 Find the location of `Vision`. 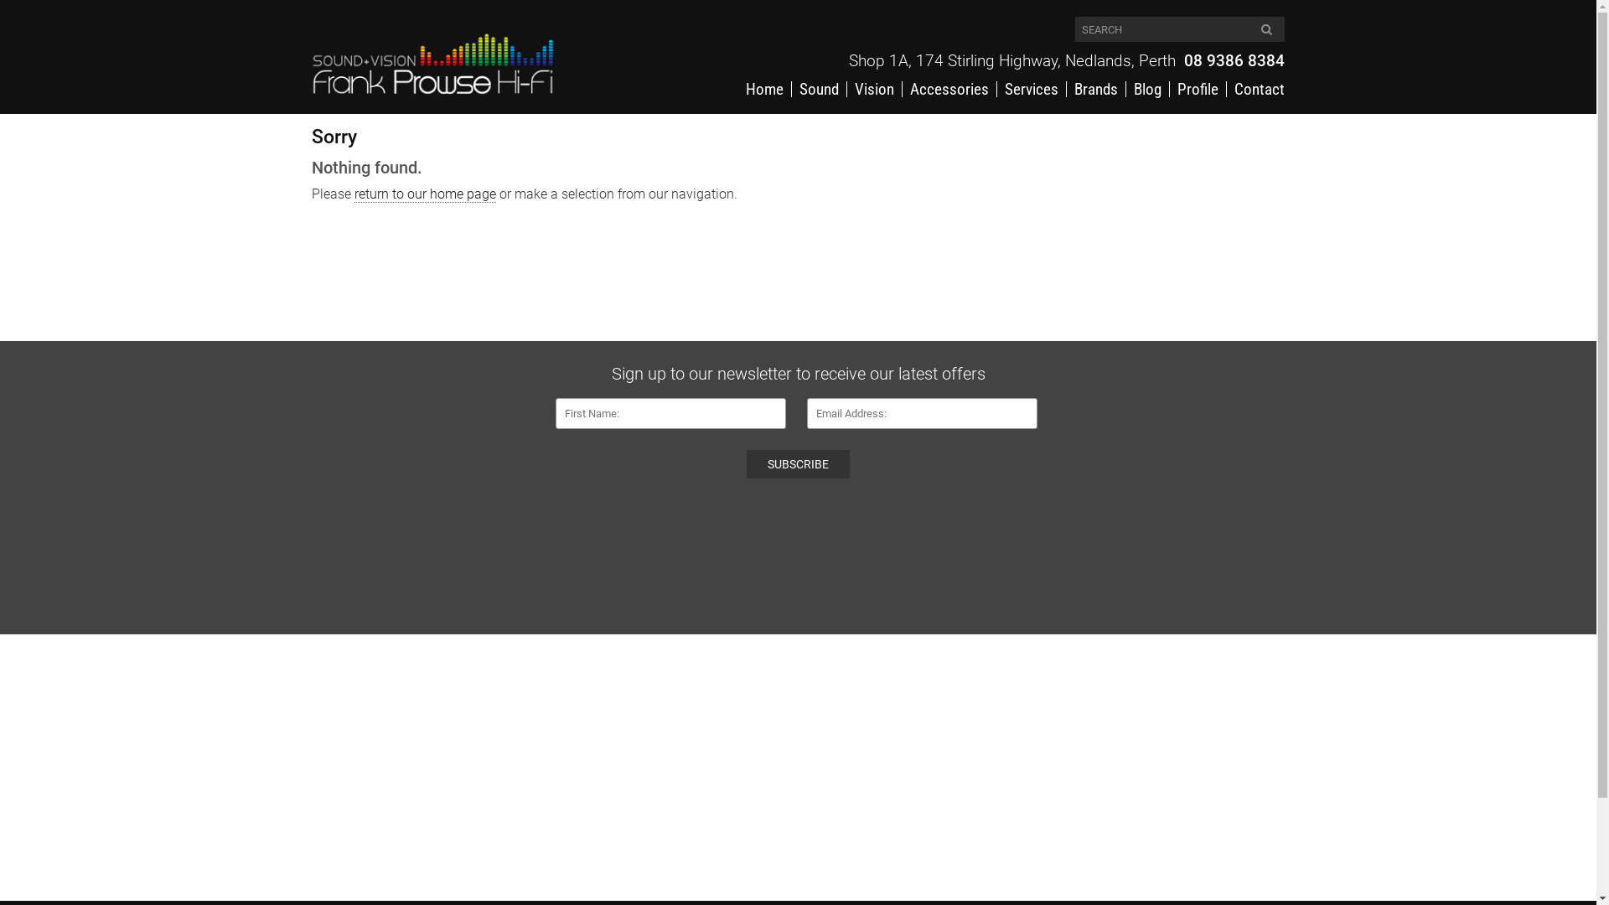

Vision is located at coordinates (873, 89).